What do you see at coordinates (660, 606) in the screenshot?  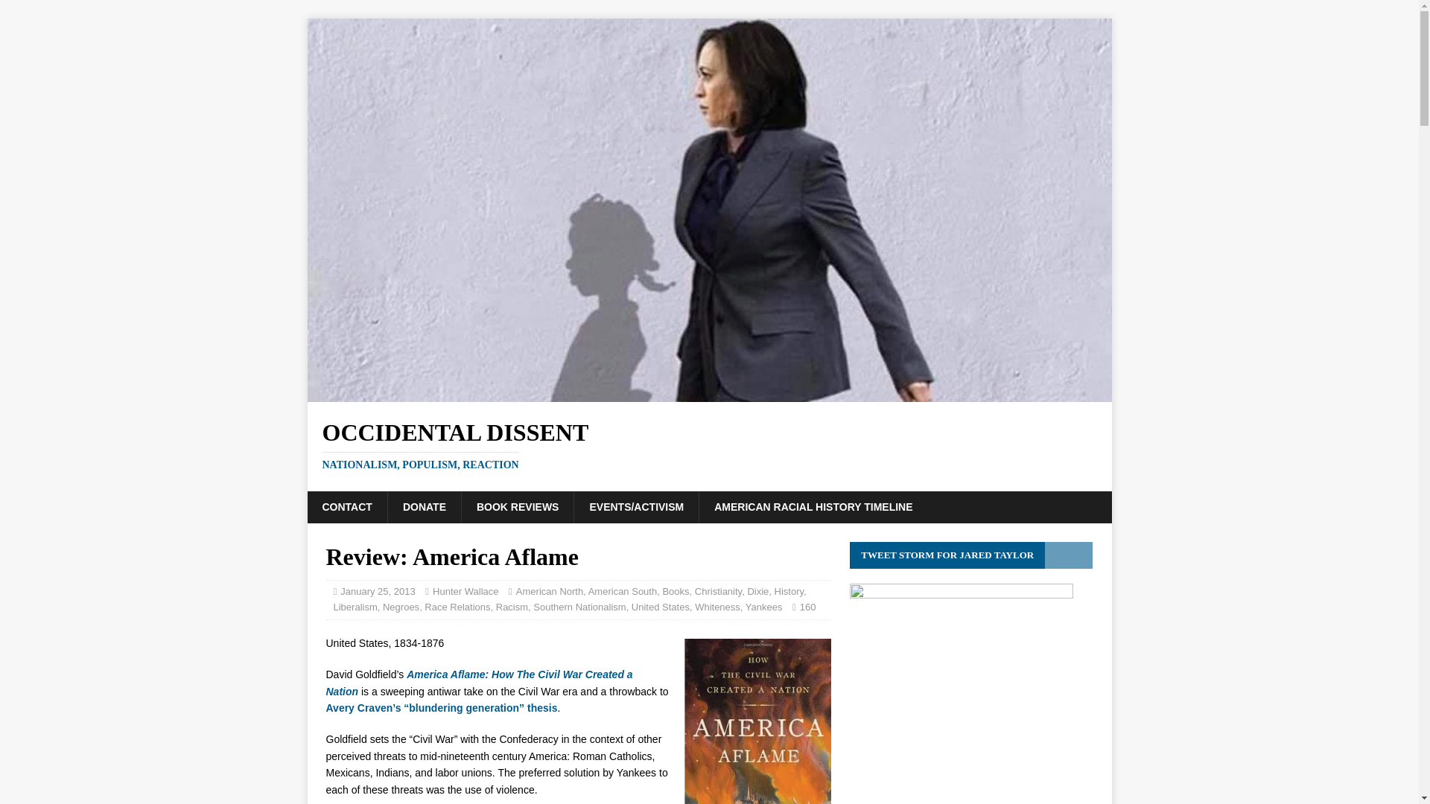 I see `United States` at bounding box center [660, 606].